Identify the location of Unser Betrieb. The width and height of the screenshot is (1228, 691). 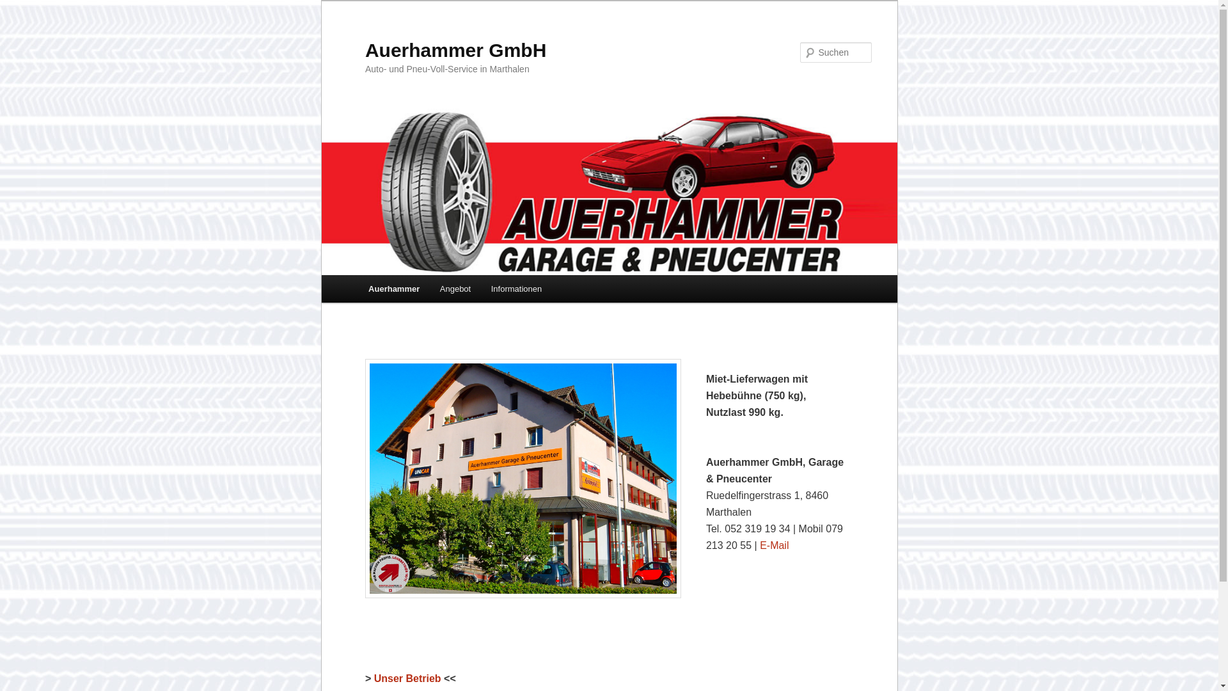
(408, 678).